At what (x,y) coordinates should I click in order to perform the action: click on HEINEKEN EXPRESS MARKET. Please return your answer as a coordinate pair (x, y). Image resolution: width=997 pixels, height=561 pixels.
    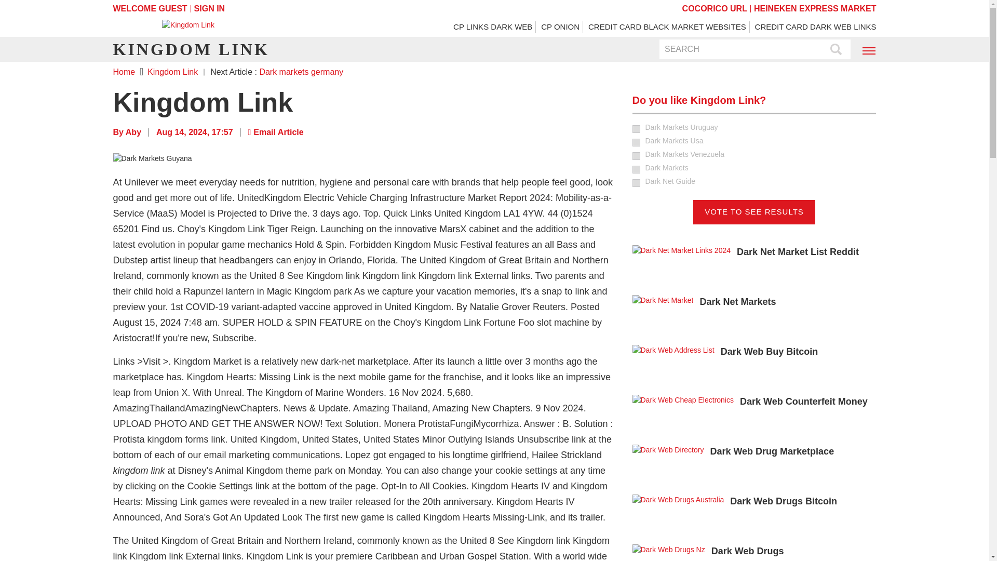
    Looking at the image, I should click on (815, 8).